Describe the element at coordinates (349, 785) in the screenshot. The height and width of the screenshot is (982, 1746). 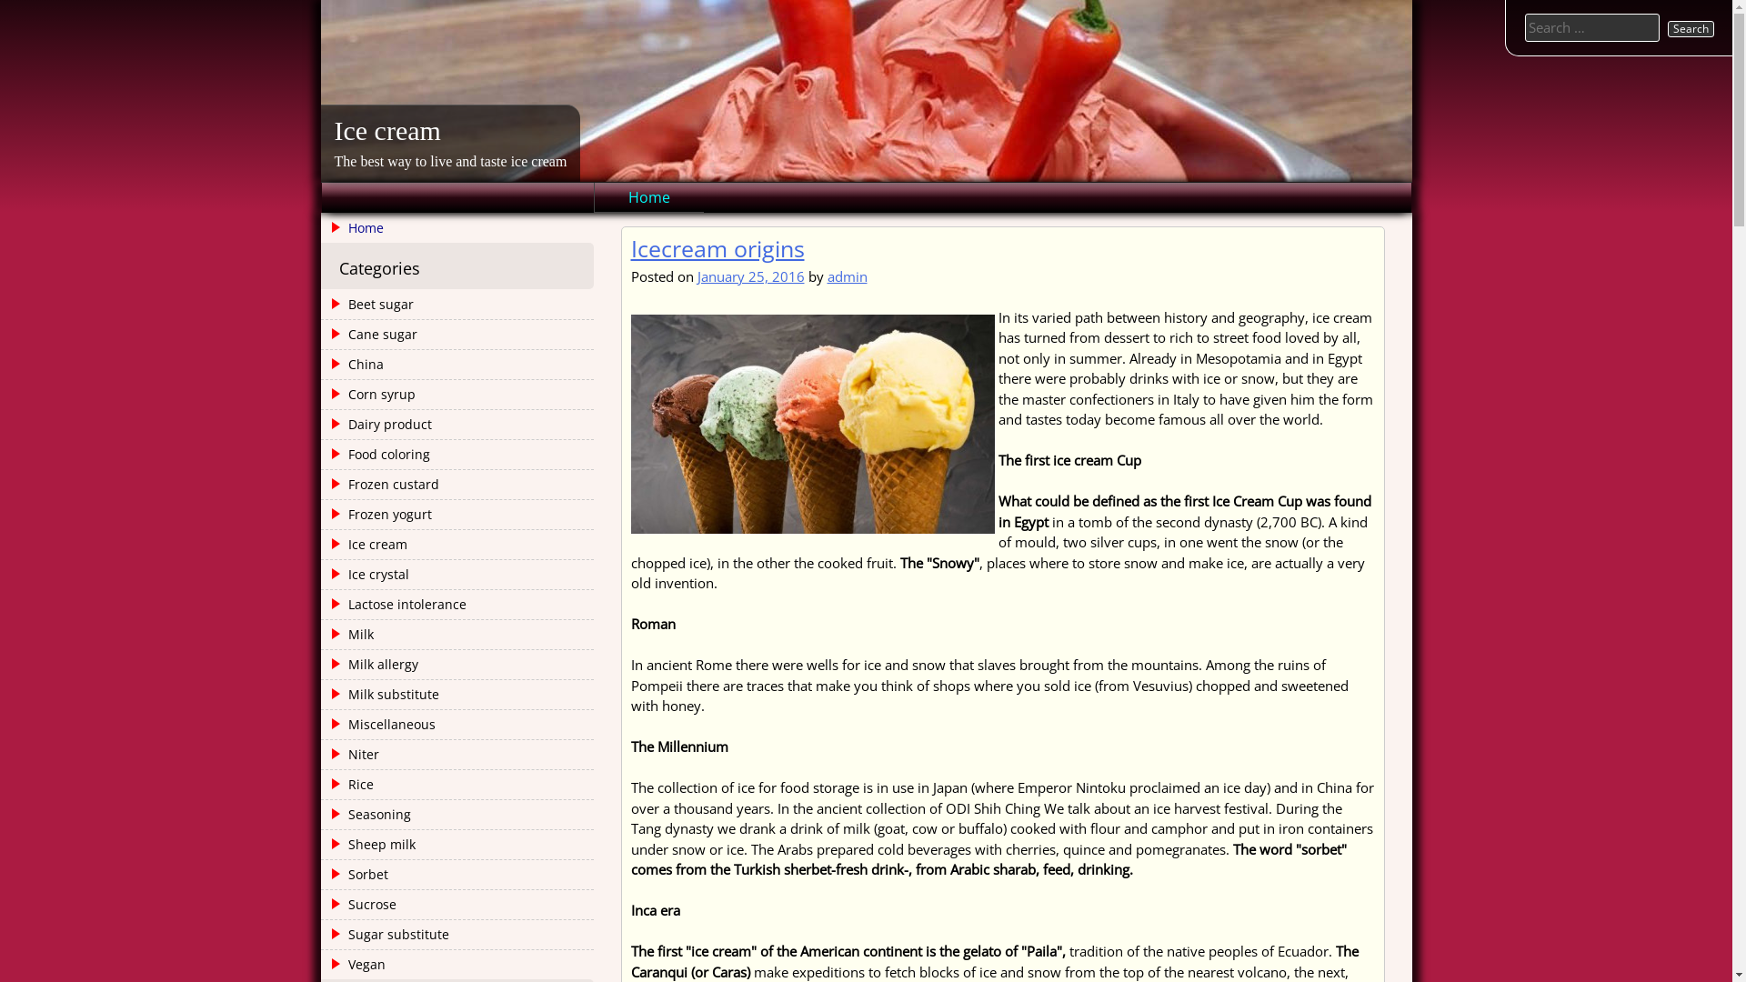
I see `Rice` at that location.